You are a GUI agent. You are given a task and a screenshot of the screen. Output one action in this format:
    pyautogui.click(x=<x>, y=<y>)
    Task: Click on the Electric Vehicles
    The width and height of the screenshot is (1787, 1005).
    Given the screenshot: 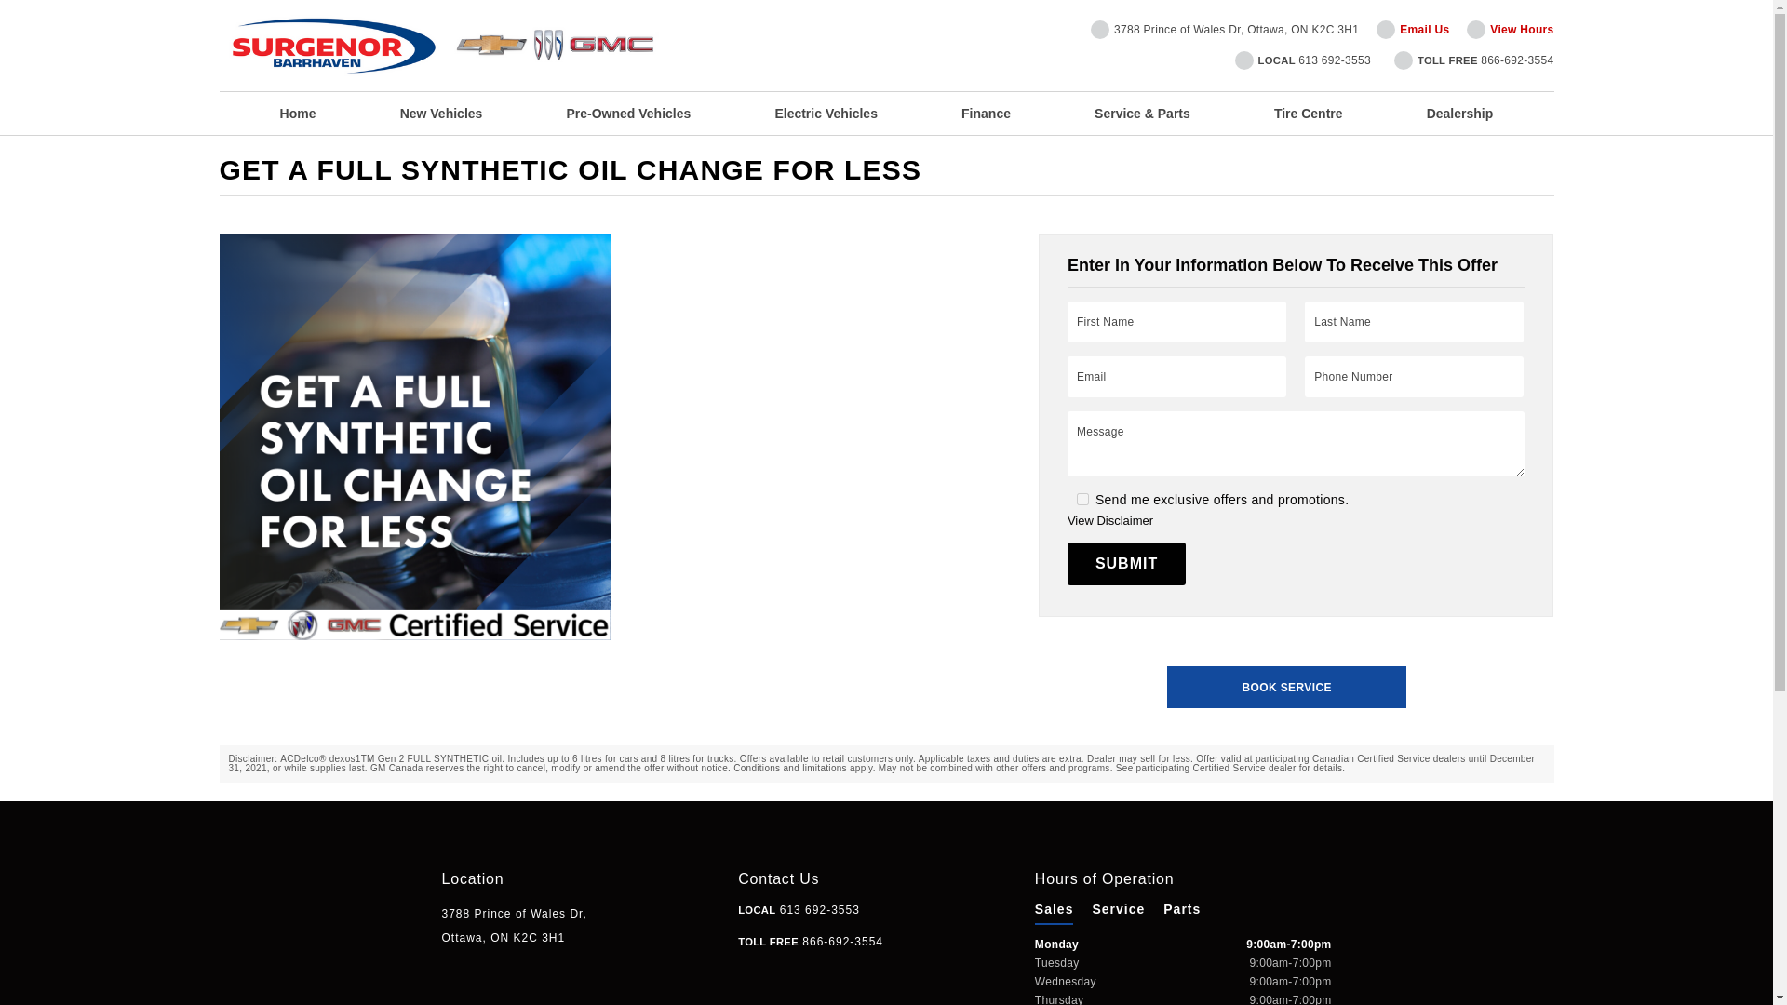 What is the action you would take?
    pyautogui.click(x=825, y=114)
    